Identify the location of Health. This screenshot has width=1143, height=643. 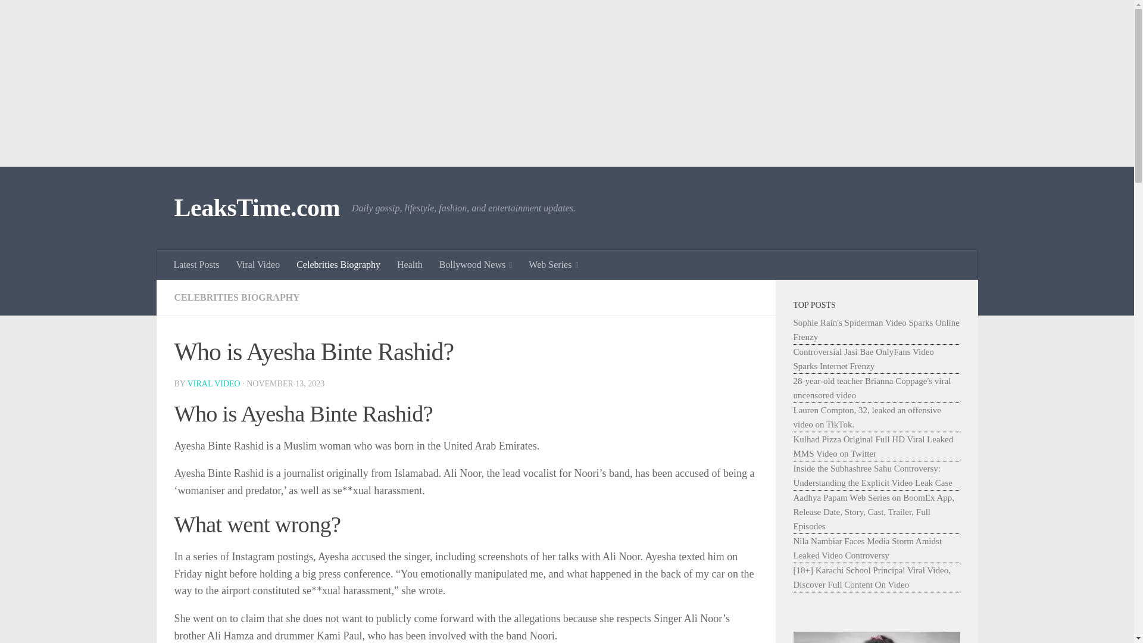
(410, 264).